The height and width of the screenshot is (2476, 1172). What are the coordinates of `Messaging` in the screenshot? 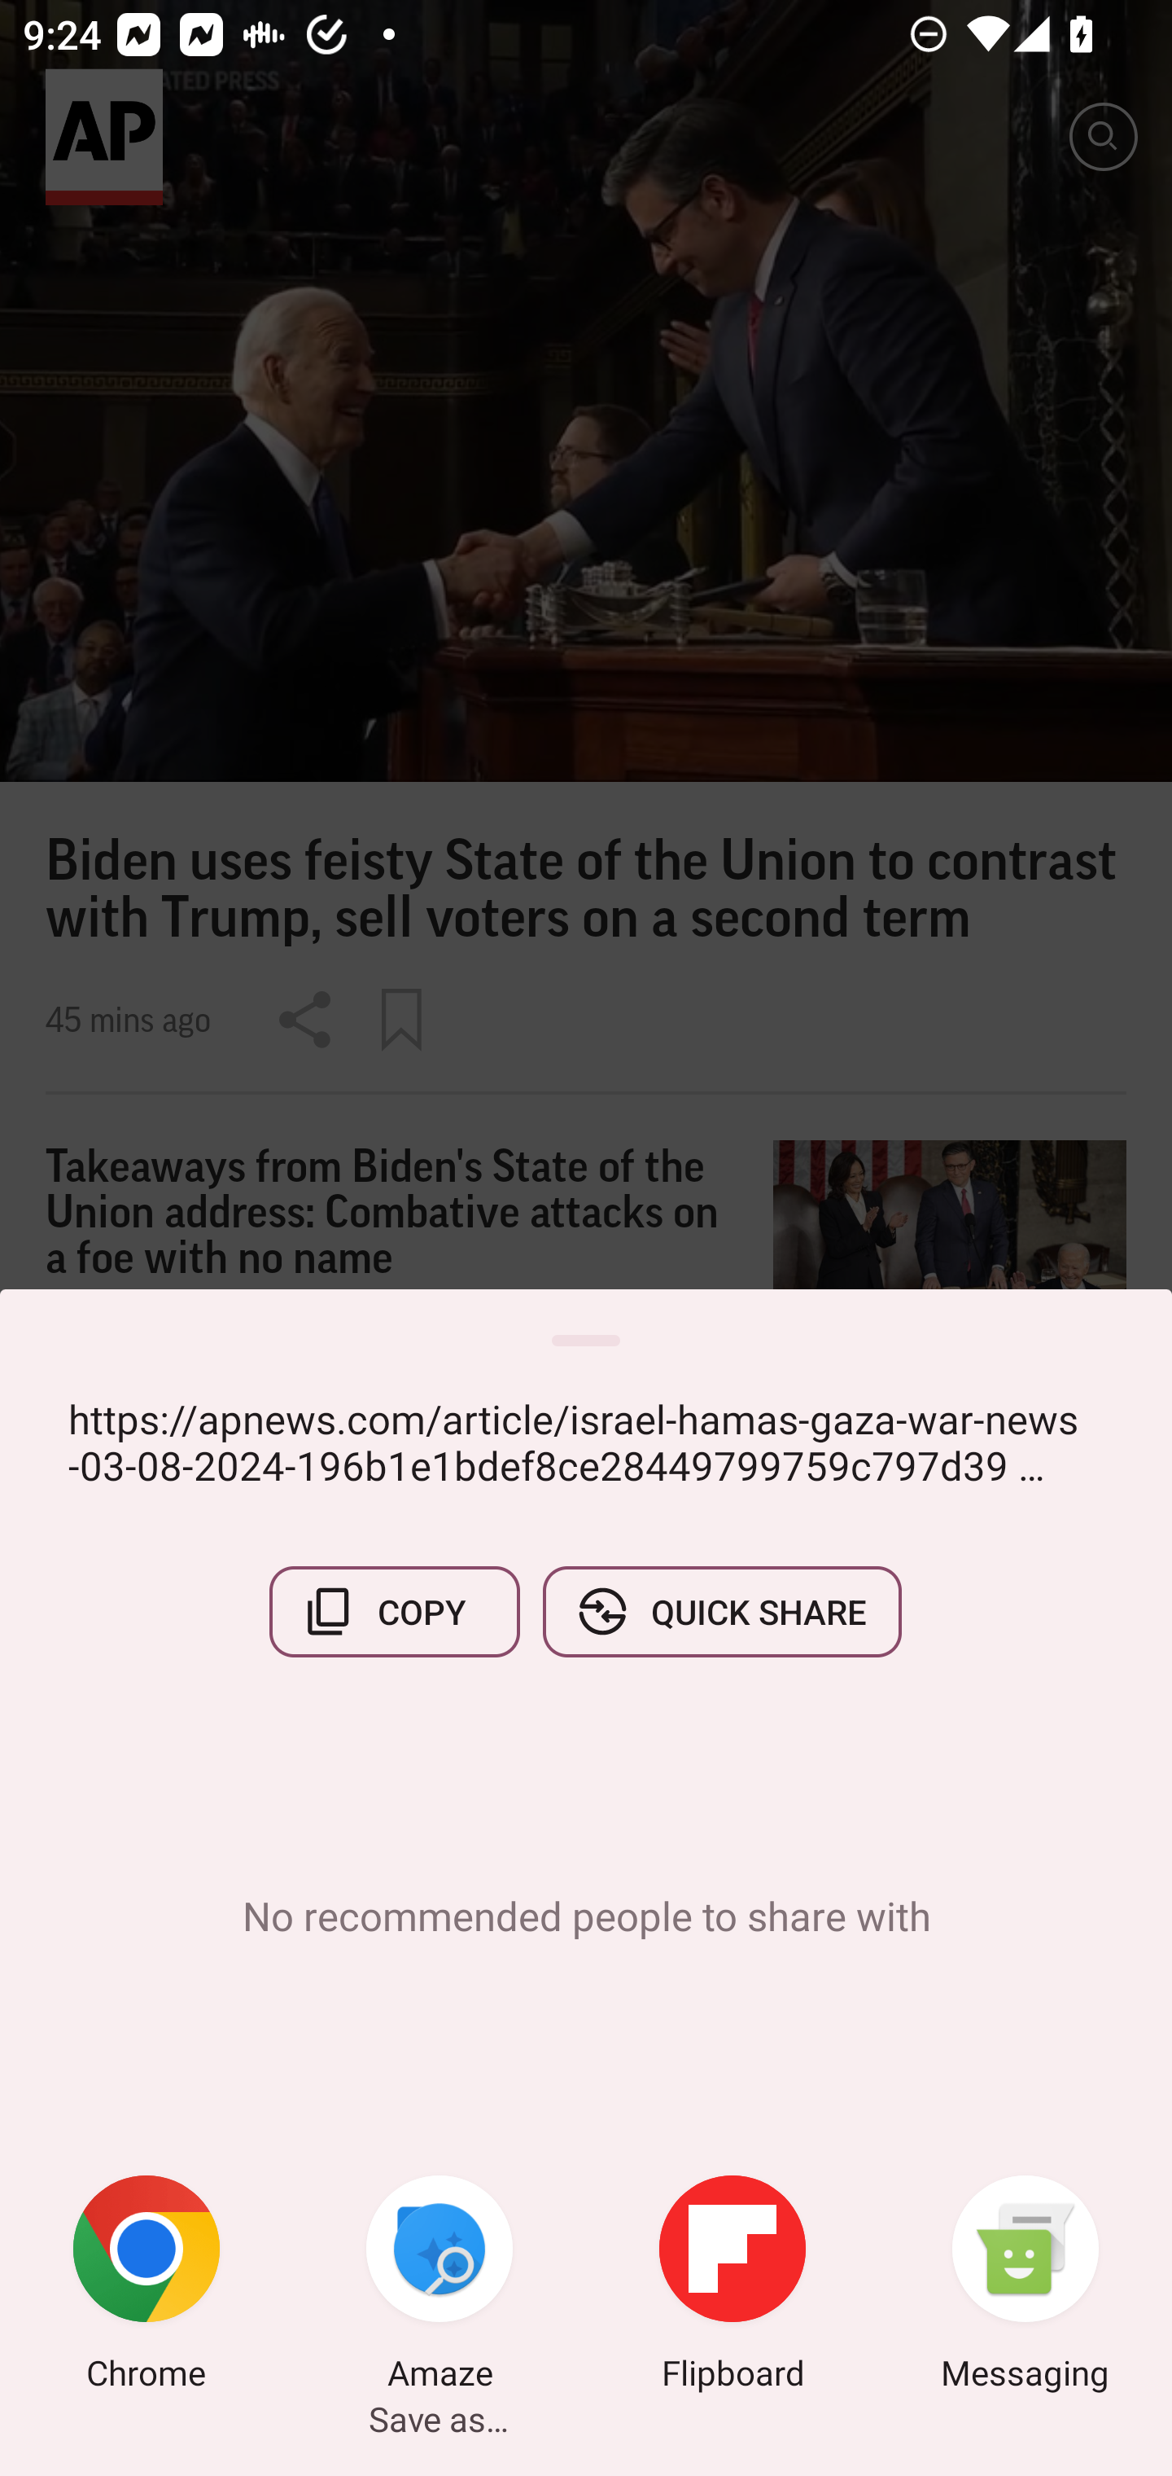 It's located at (1025, 2287).